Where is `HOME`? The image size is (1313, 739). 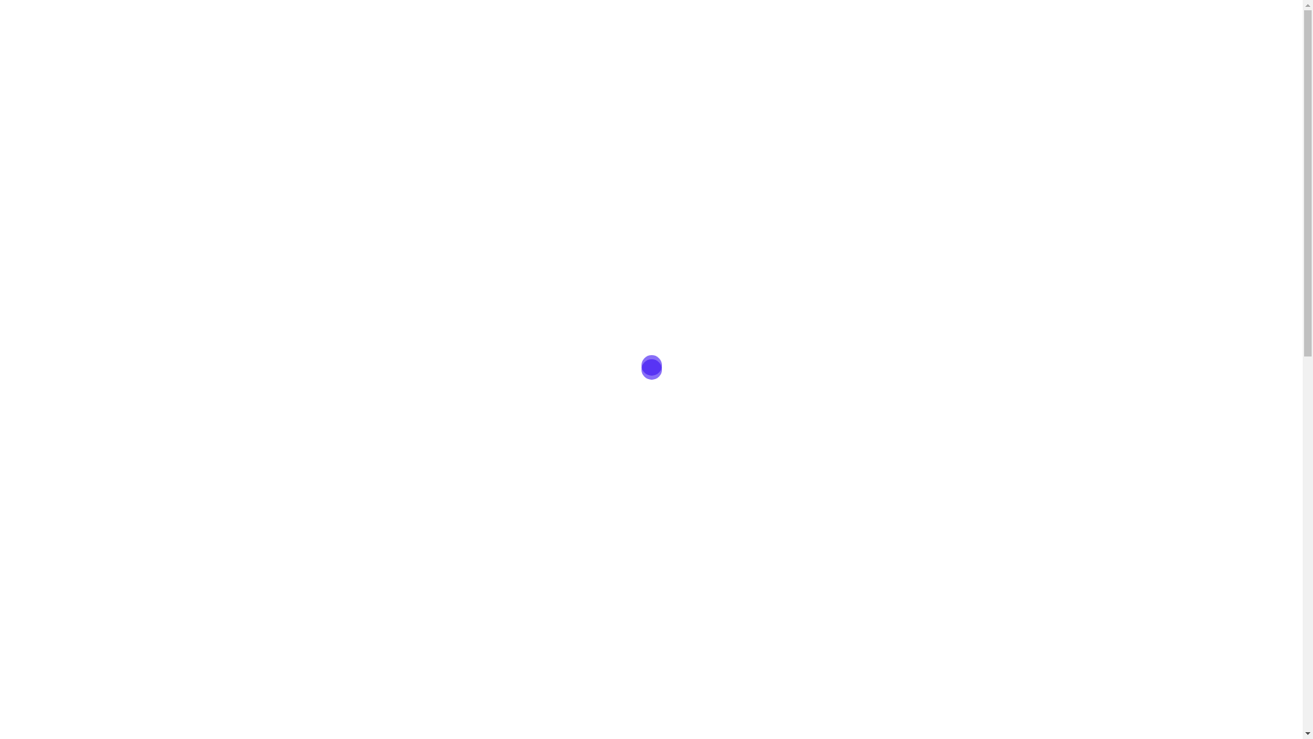 HOME is located at coordinates (552, 22).